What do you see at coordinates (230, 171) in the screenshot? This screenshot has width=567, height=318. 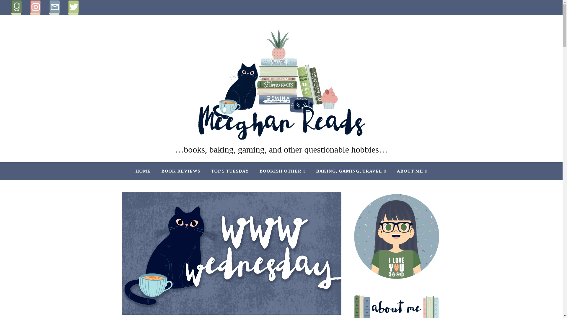 I see `TOP 5 TUESDAY` at bounding box center [230, 171].